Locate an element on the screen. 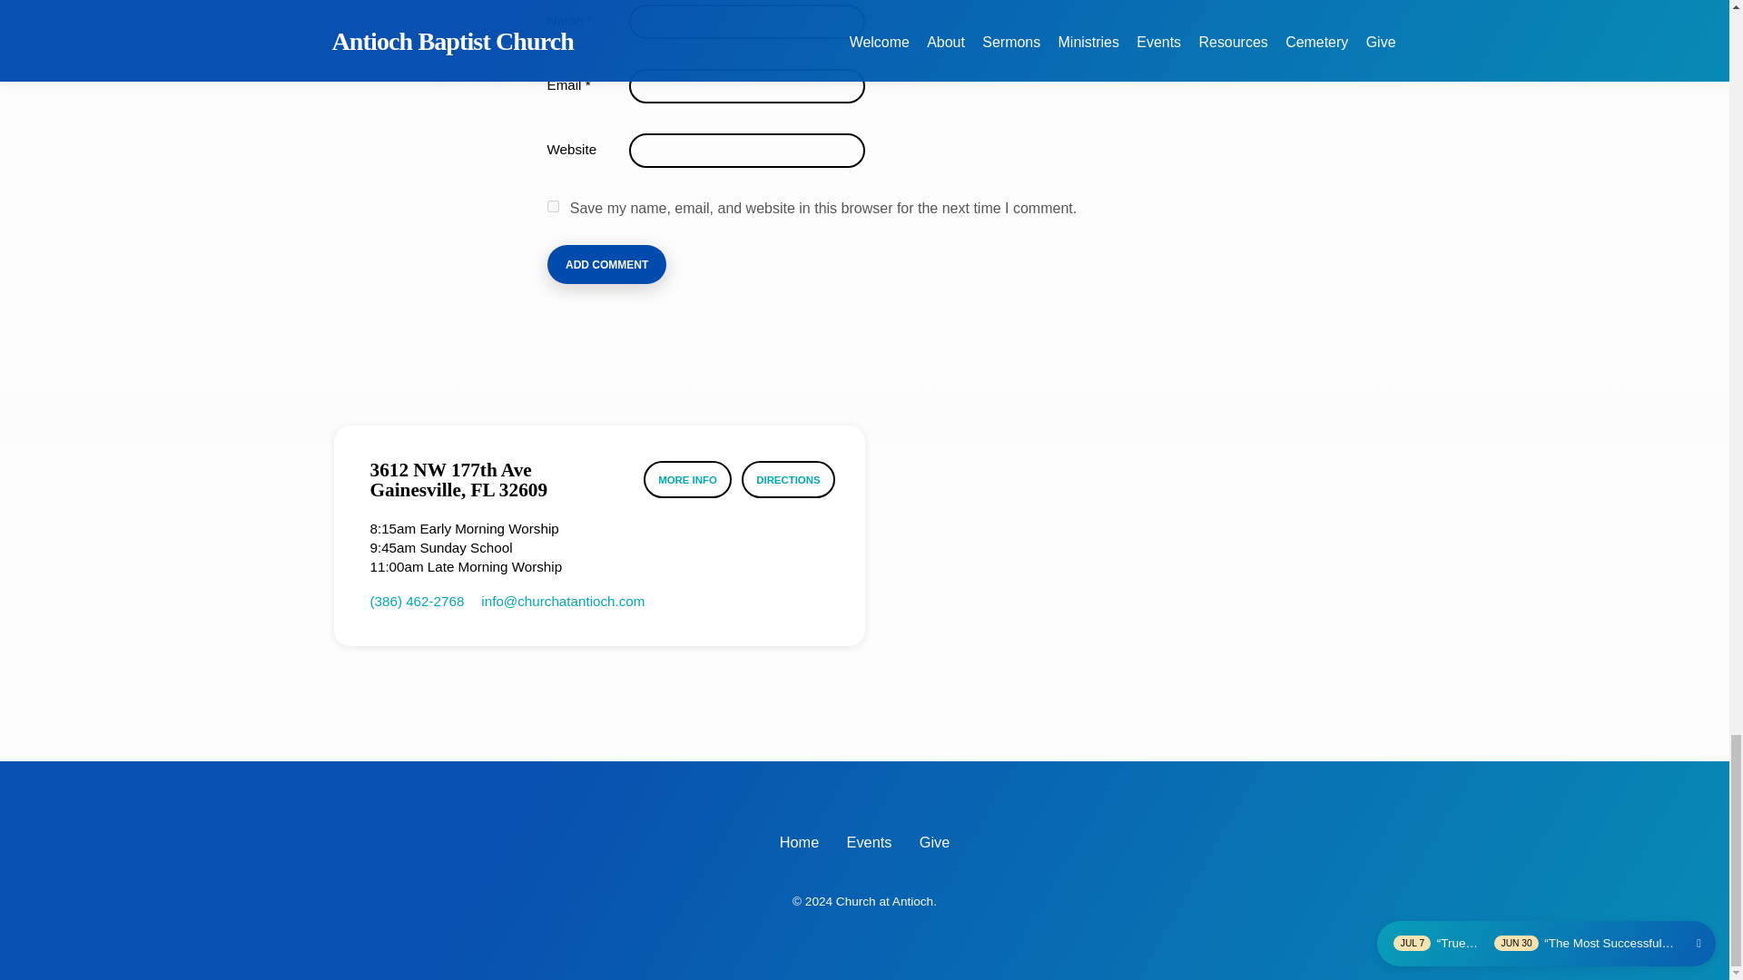 The width and height of the screenshot is (1743, 980). Events is located at coordinates (870, 841).